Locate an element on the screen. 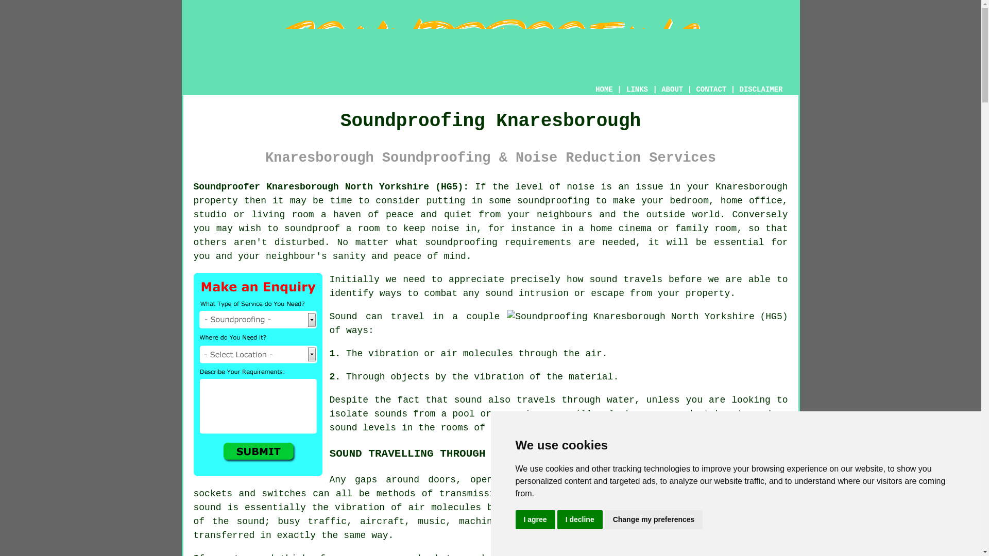 The image size is (989, 556). HOME is located at coordinates (604, 90).